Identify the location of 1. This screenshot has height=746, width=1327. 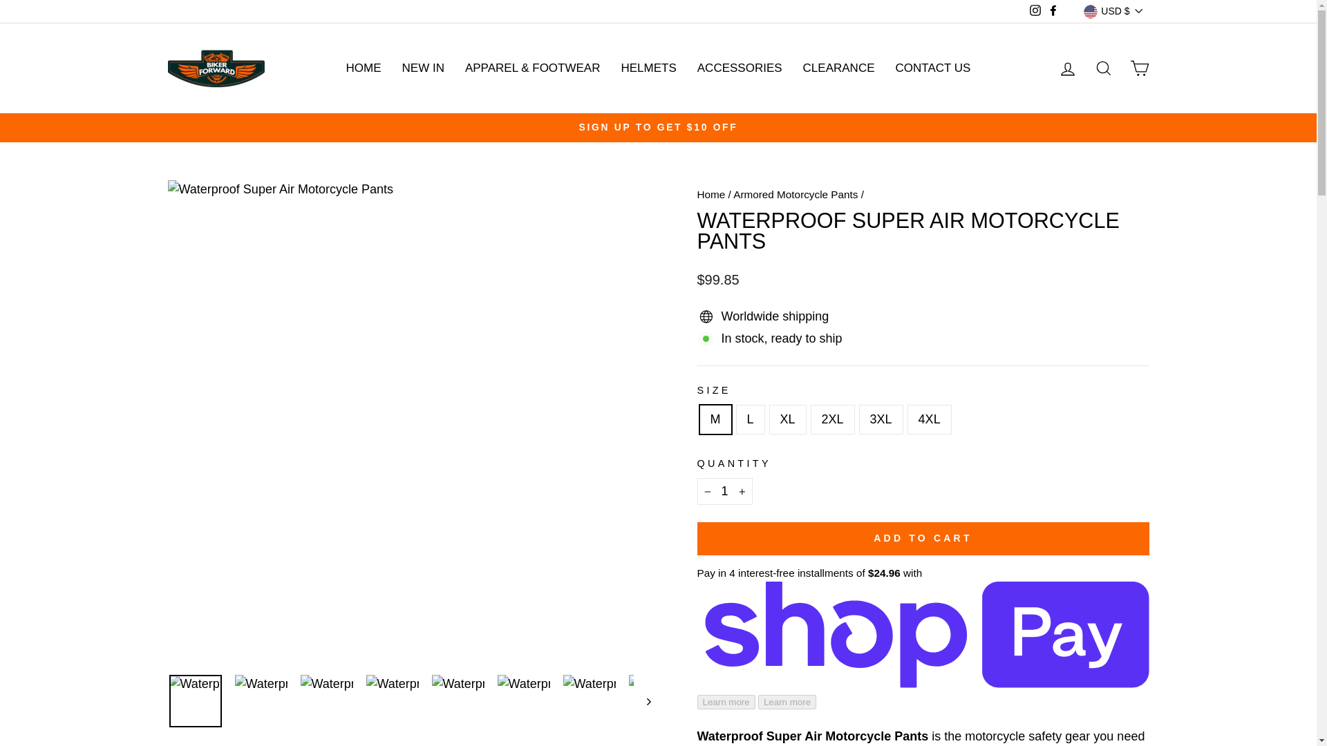
(724, 492).